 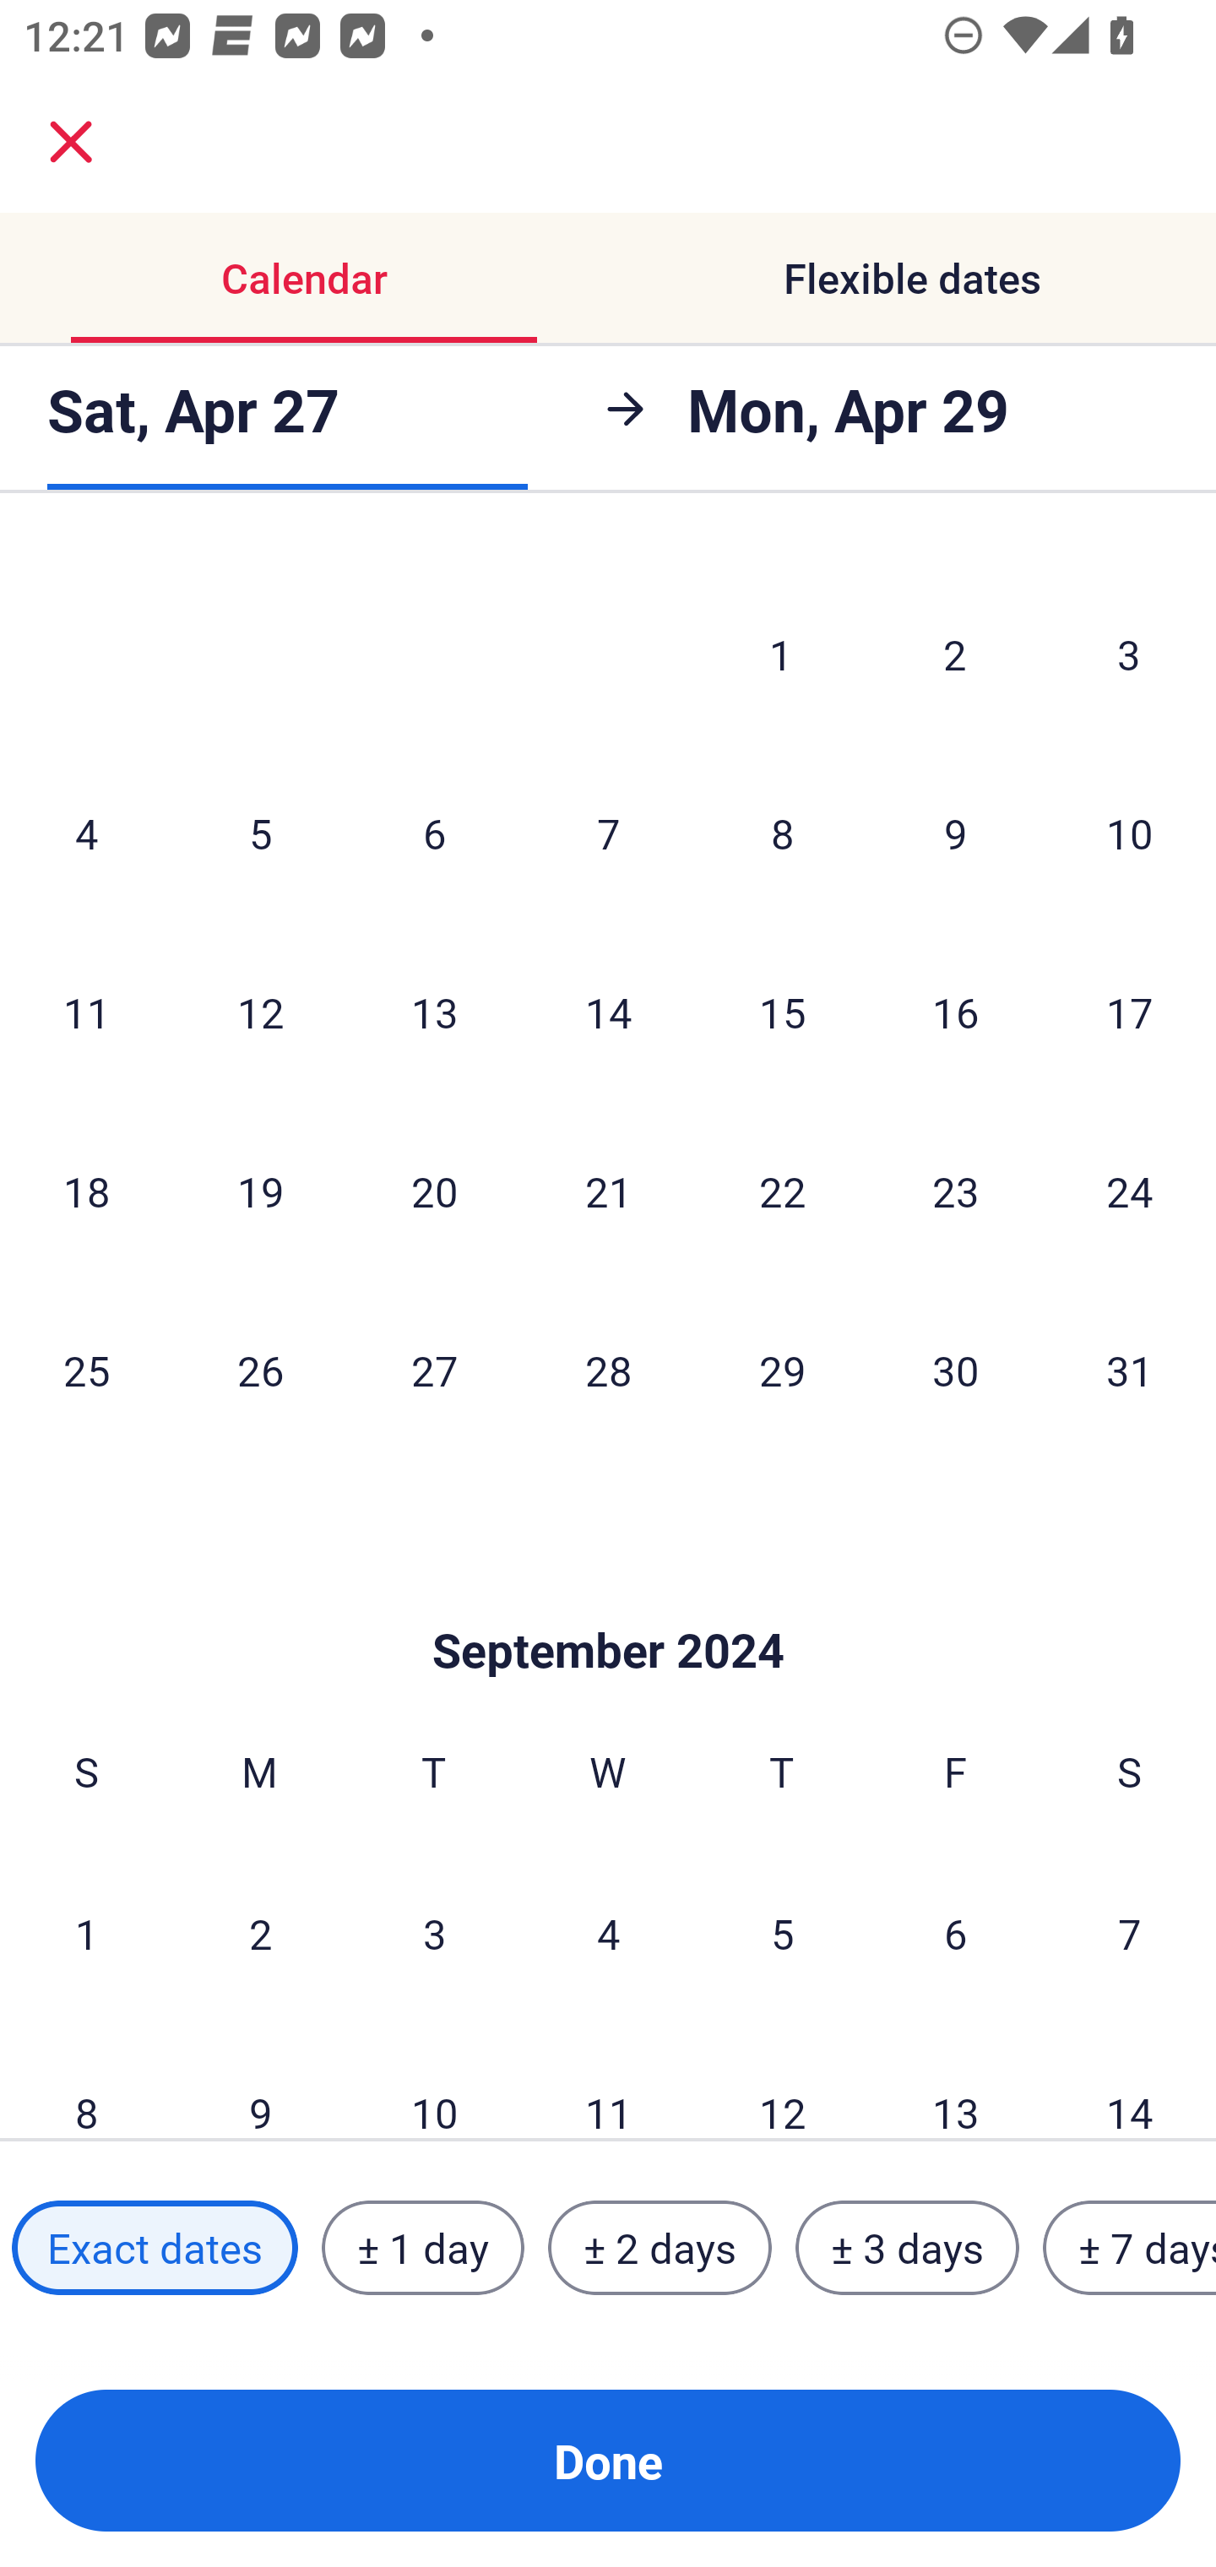 What do you see at coordinates (1129, 653) in the screenshot?
I see `3 Saturday, August 3, 2024` at bounding box center [1129, 653].